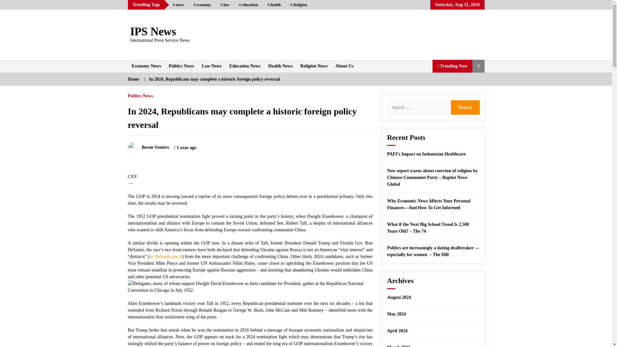 This screenshot has height=347, width=617. What do you see at coordinates (202, 5) in the screenshot?
I see `economy` at bounding box center [202, 5].